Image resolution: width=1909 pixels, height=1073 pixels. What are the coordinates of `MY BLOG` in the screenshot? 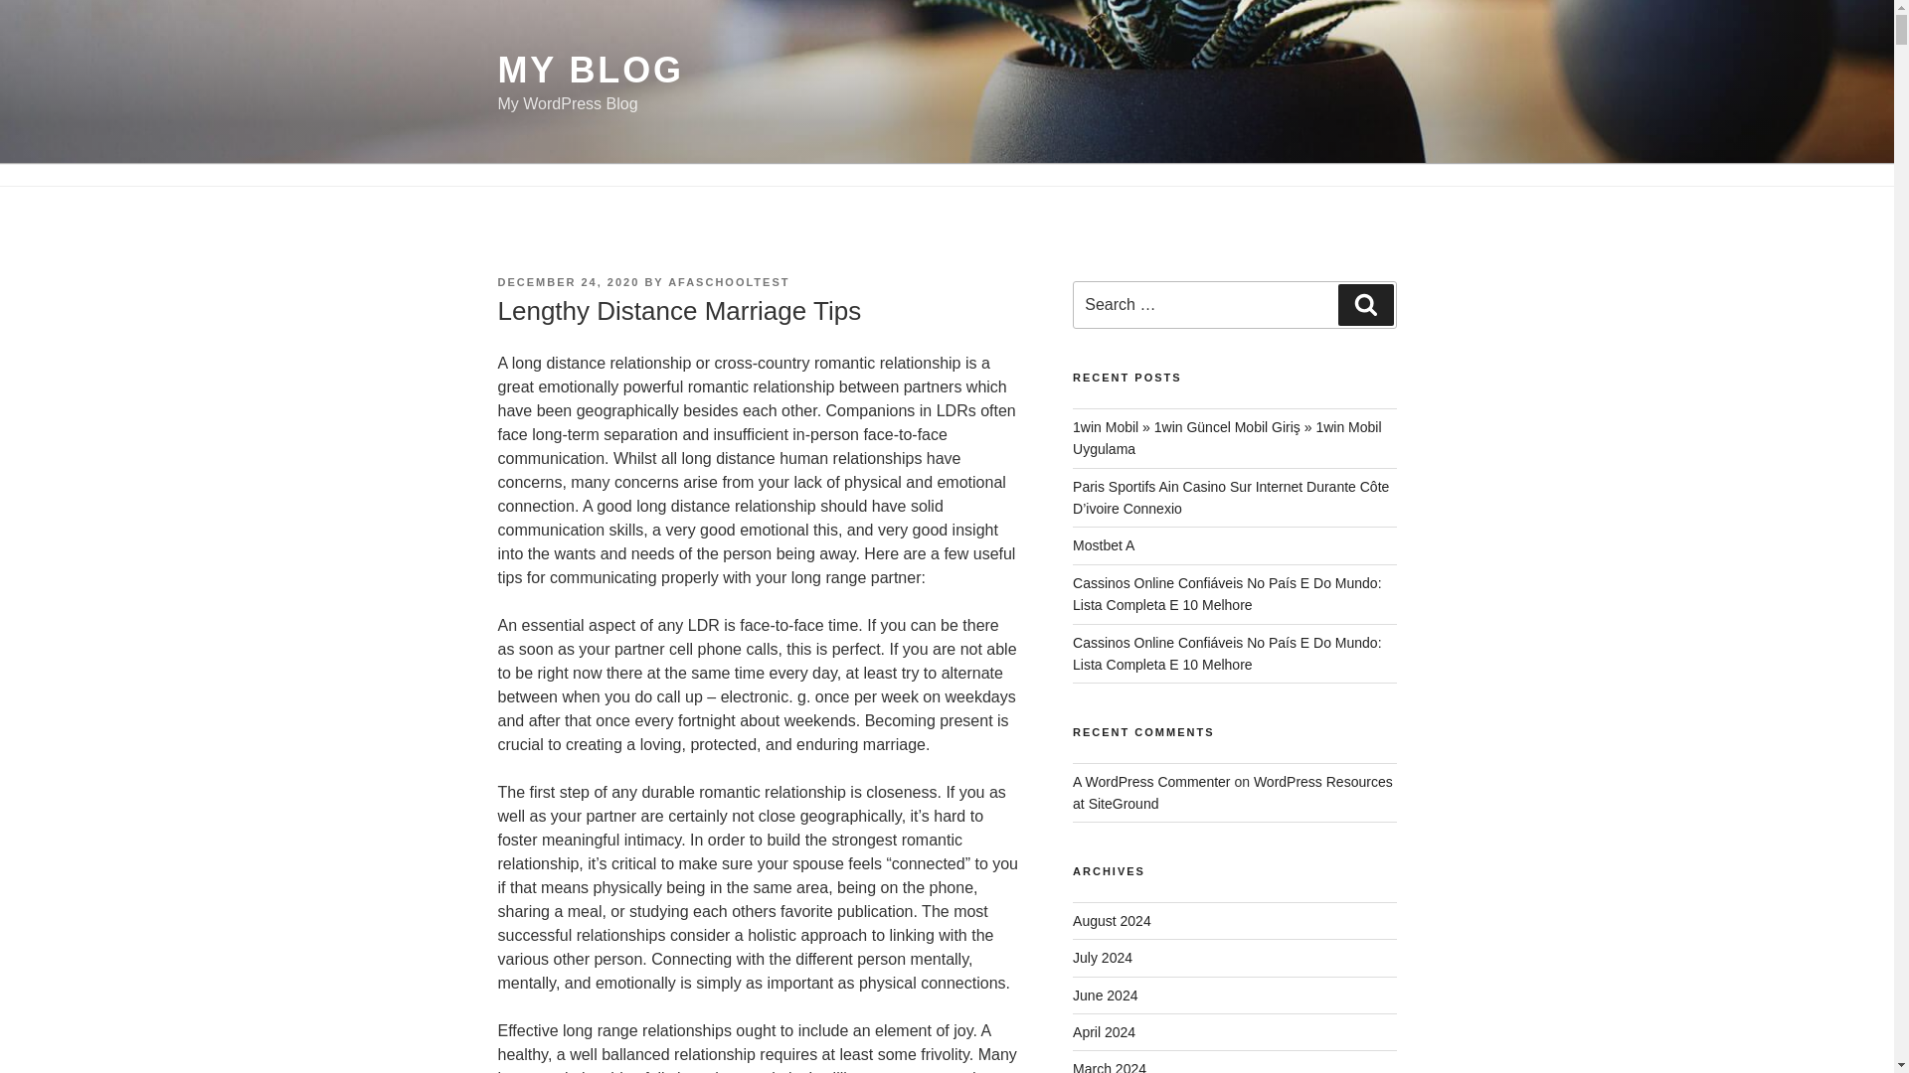 It's located at (590, 70).